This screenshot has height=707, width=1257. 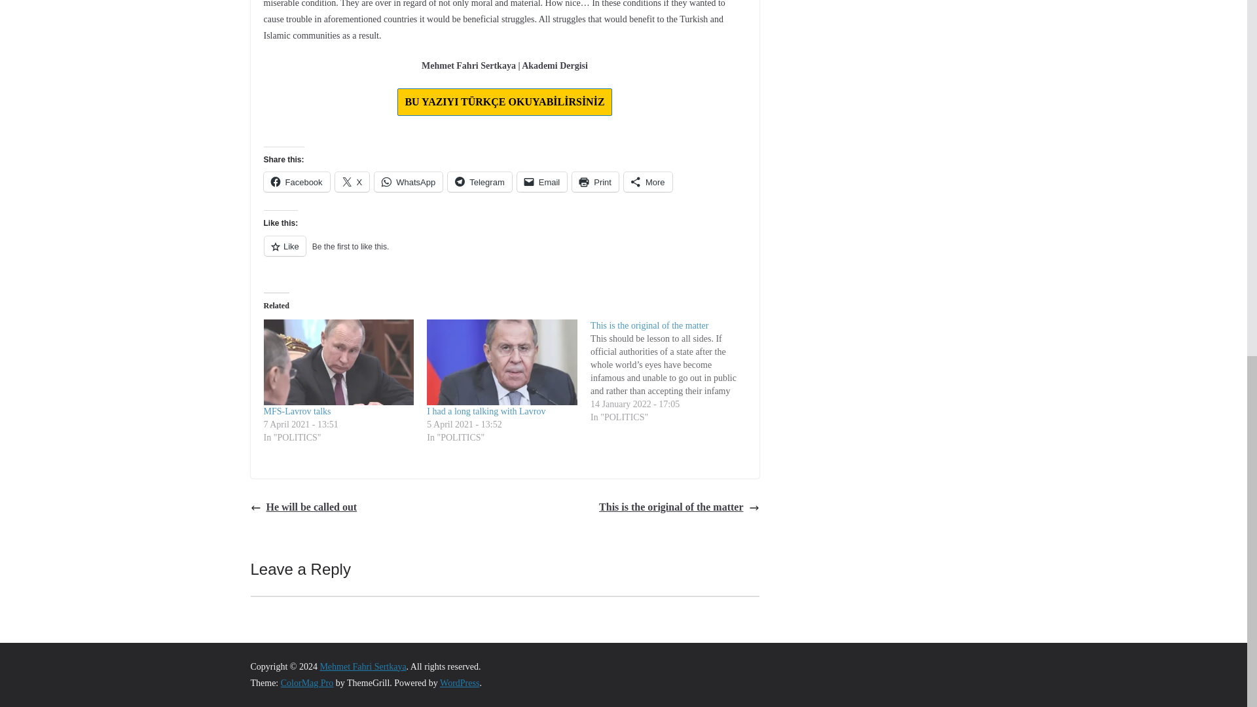 I want to click on This is the original of the matter, so click(x=649, y=326).